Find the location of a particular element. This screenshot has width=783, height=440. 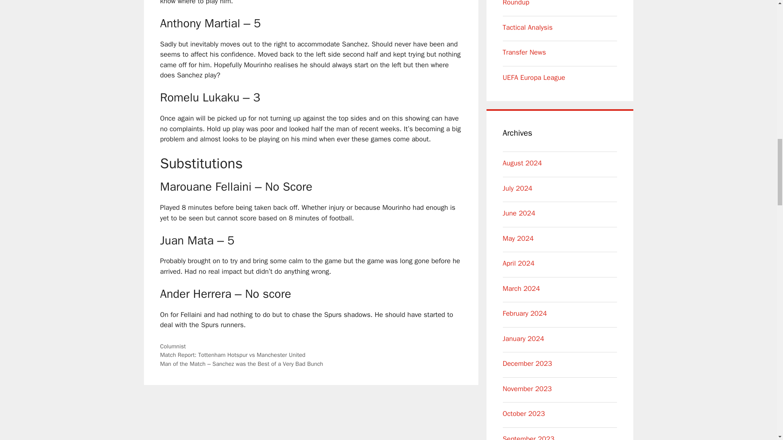

Roundup is located at coordinates (515, 3).